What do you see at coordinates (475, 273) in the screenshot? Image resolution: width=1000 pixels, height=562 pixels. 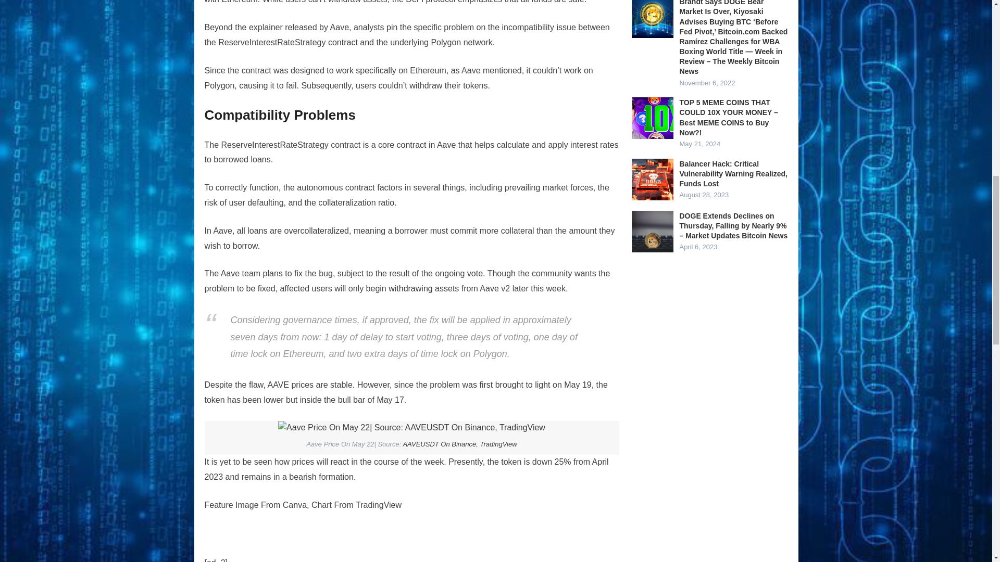 I see `vote` at bounding box center [475, 273].